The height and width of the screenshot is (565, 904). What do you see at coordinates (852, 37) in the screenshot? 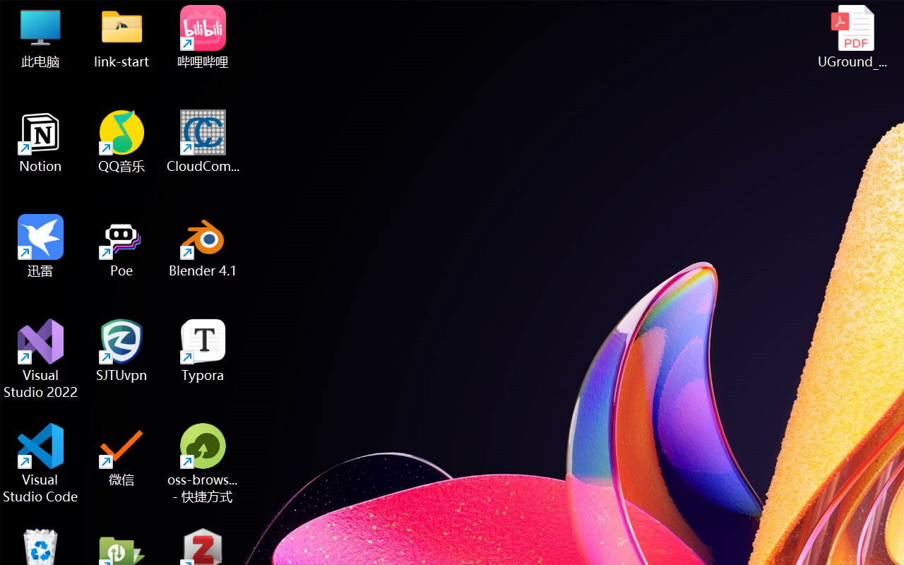
I see `UGround_paper.pdf` at bounding box center [852, 37].